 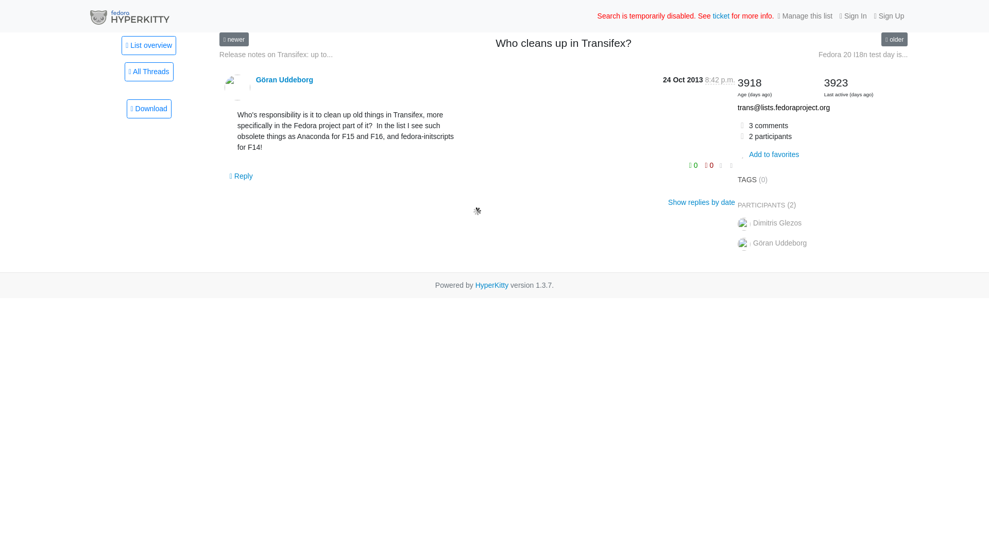 I want to click on You must be logged-in to vote., so click(x=694, y=165).